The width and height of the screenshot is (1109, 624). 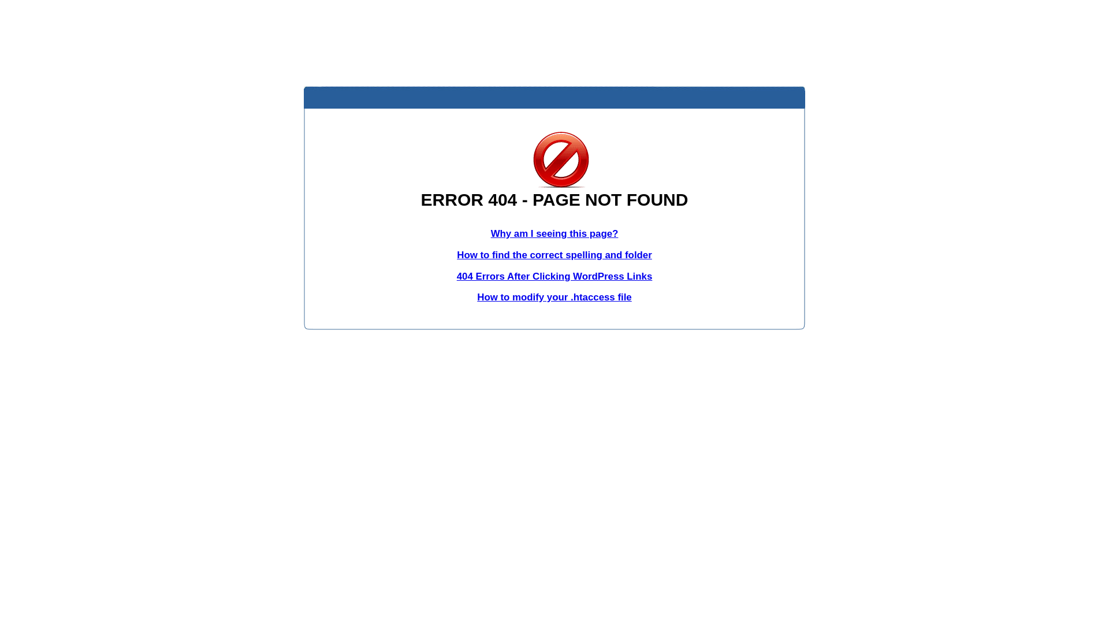 I want to click on How to modify your .htaccess file, so click(x=554, y=297).